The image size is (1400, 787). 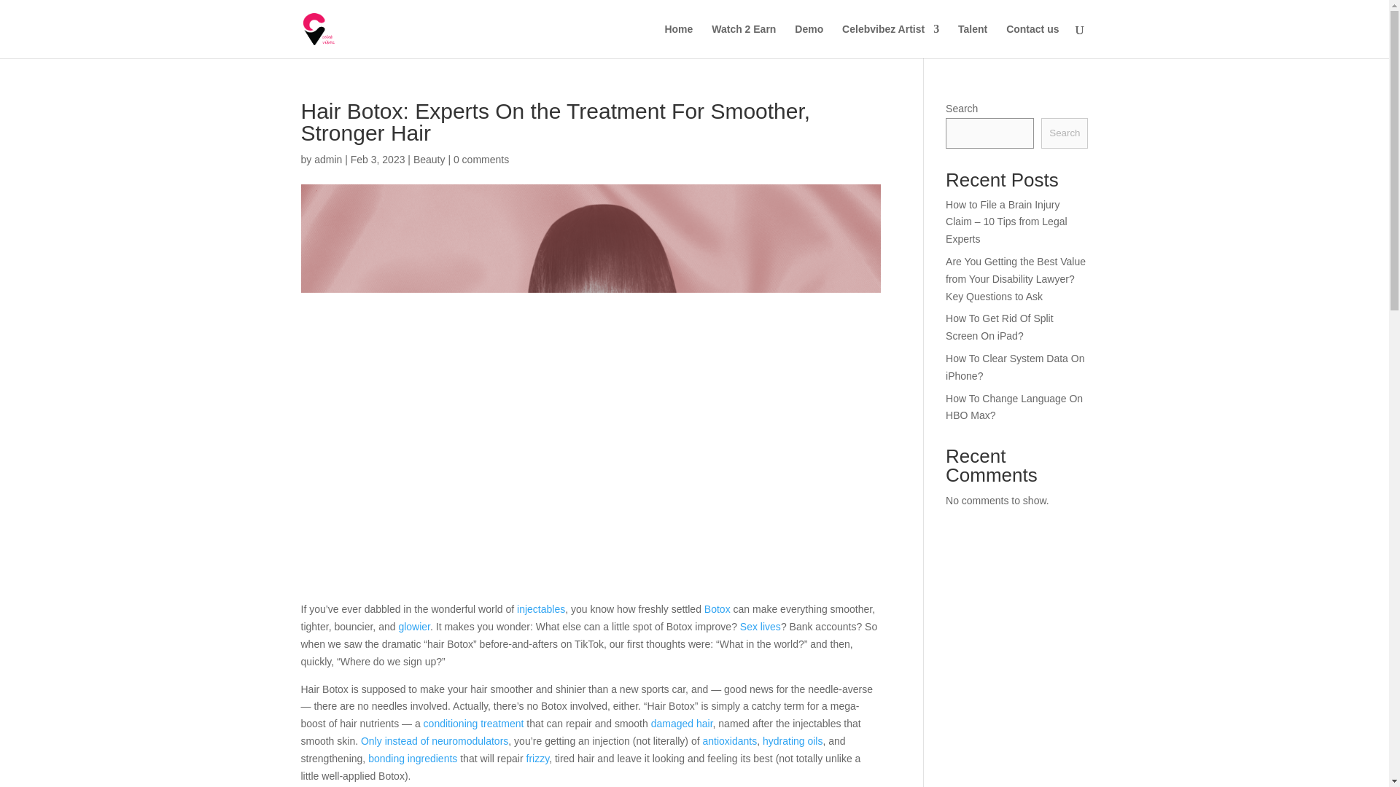 What do you see at coordinates (729, 740) in the screenshot?
I see `antioxidants` at bounding box center [729, 740].